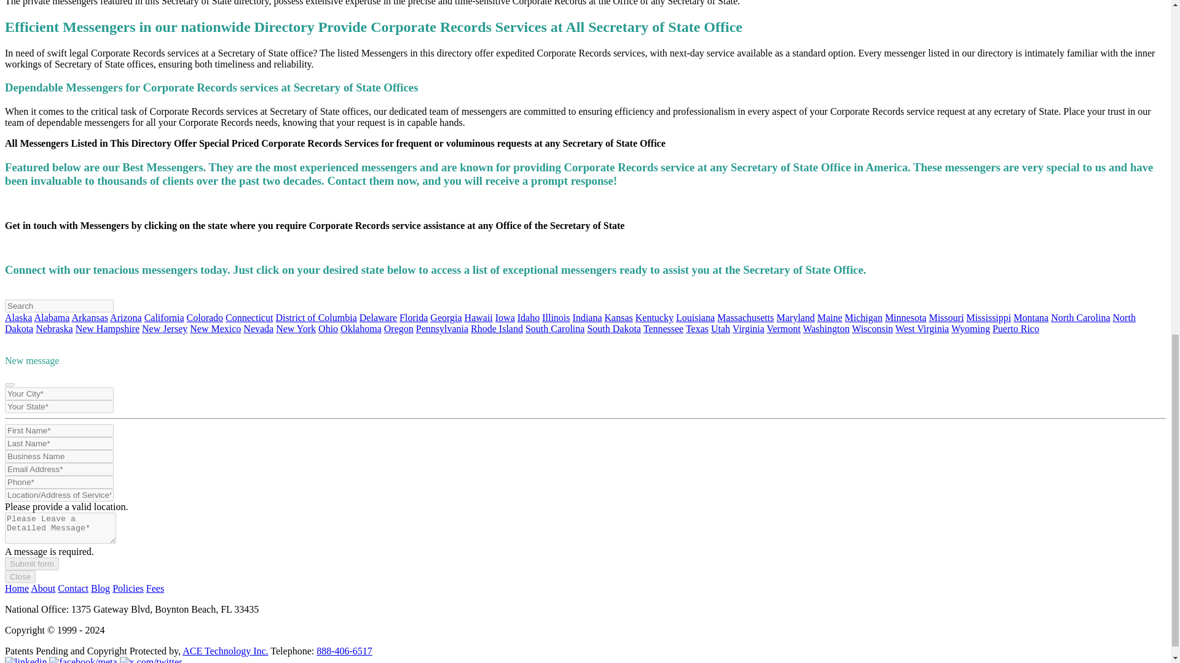 This screenshot has height=663, width=1180. Describe the element at coordinates (446, 317) in the screenshot. I see `Georgia` at that location.